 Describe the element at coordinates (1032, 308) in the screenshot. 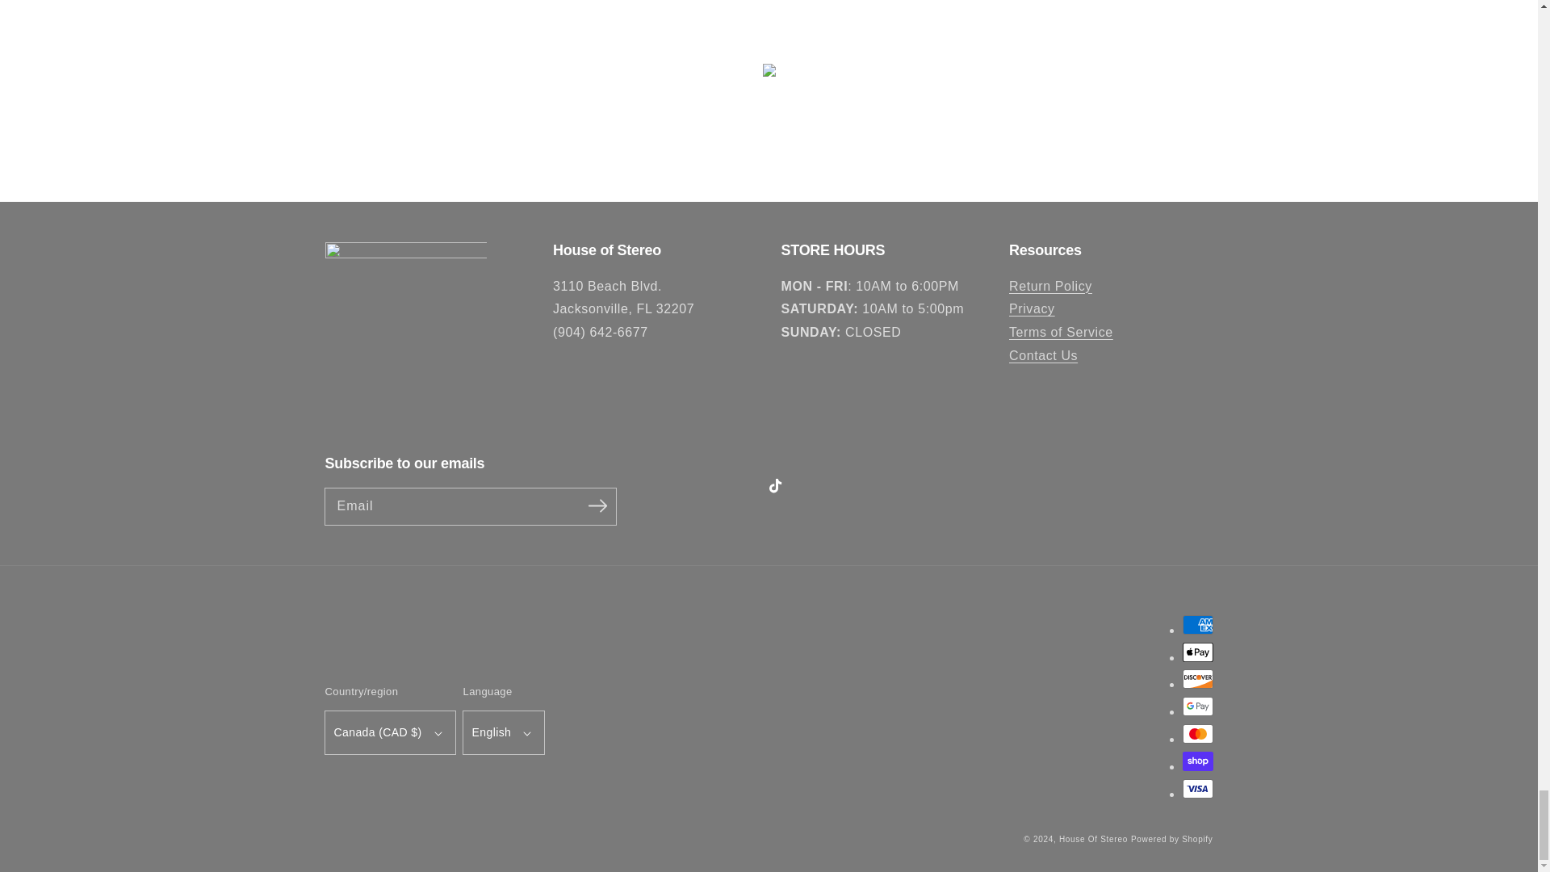

I see `Privacy Policy` at that location.